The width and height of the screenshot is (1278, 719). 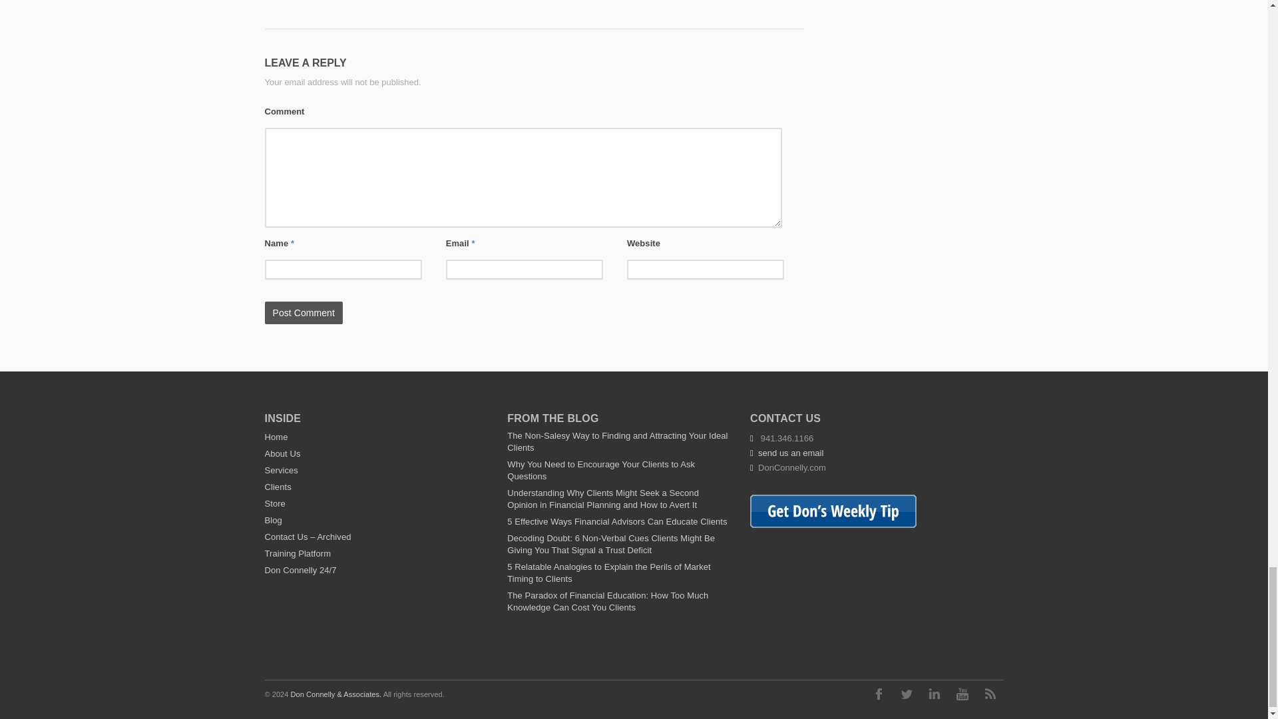 What do you see at coordinates (304, 313) in the screenshot?
I see `Post Comment` at bounding box center [304, 313].